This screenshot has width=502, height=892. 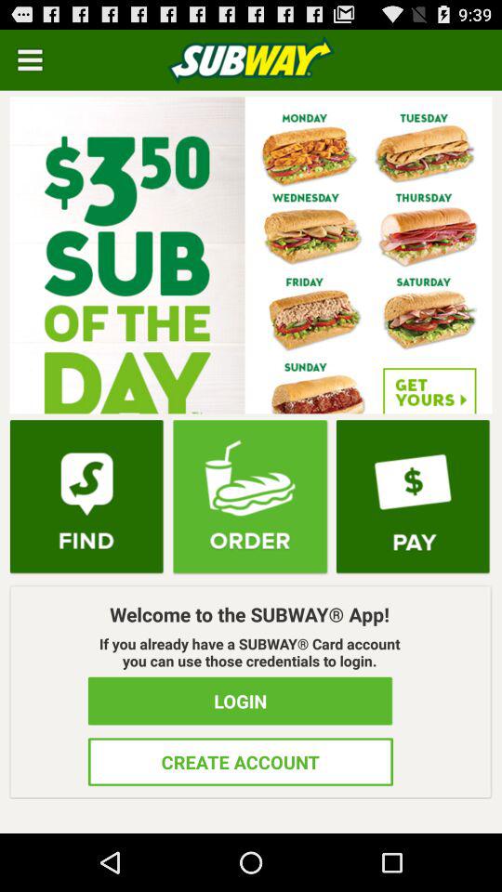 What do you see at coordinates (251, 255) in the screenshot?
I see `advertisement` at bounding box center [251, 255].